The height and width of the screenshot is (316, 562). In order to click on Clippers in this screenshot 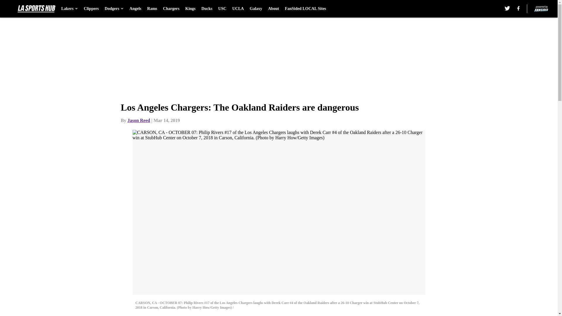, I will do `click(91, 9)`.